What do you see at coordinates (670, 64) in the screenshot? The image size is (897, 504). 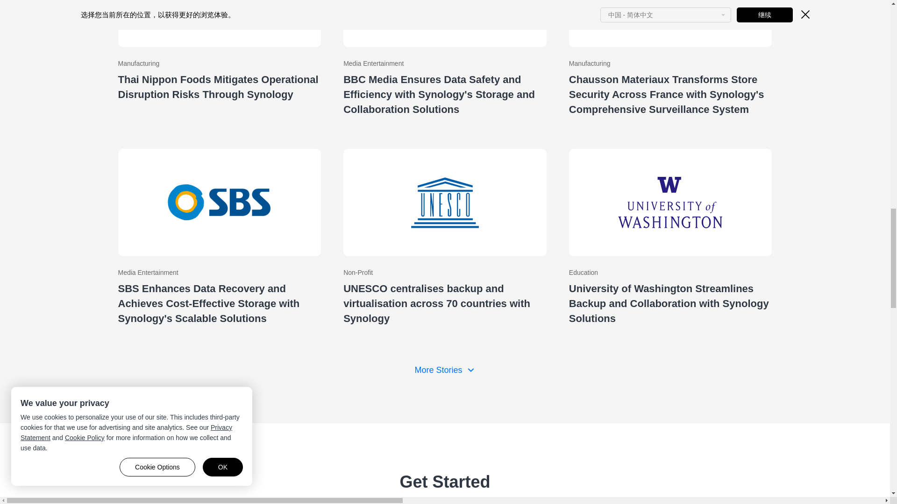 I see `Chausson Materiaux` at bounding box center [670, 64].